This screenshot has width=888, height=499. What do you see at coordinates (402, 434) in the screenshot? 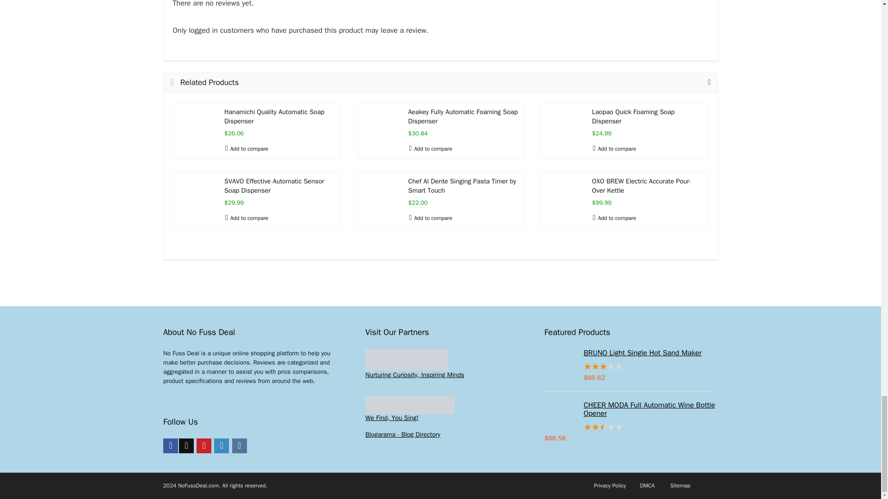
I see `Blogarama.com - Follow me on Blogarama` at bounding box center [402, 434].